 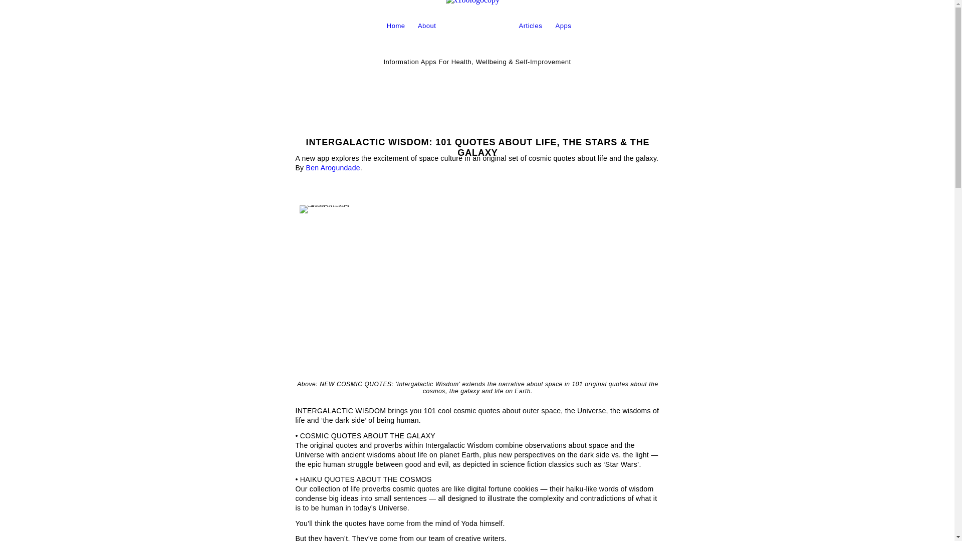 I want to click on Ben Arogundade, so click(x=333, y=168).